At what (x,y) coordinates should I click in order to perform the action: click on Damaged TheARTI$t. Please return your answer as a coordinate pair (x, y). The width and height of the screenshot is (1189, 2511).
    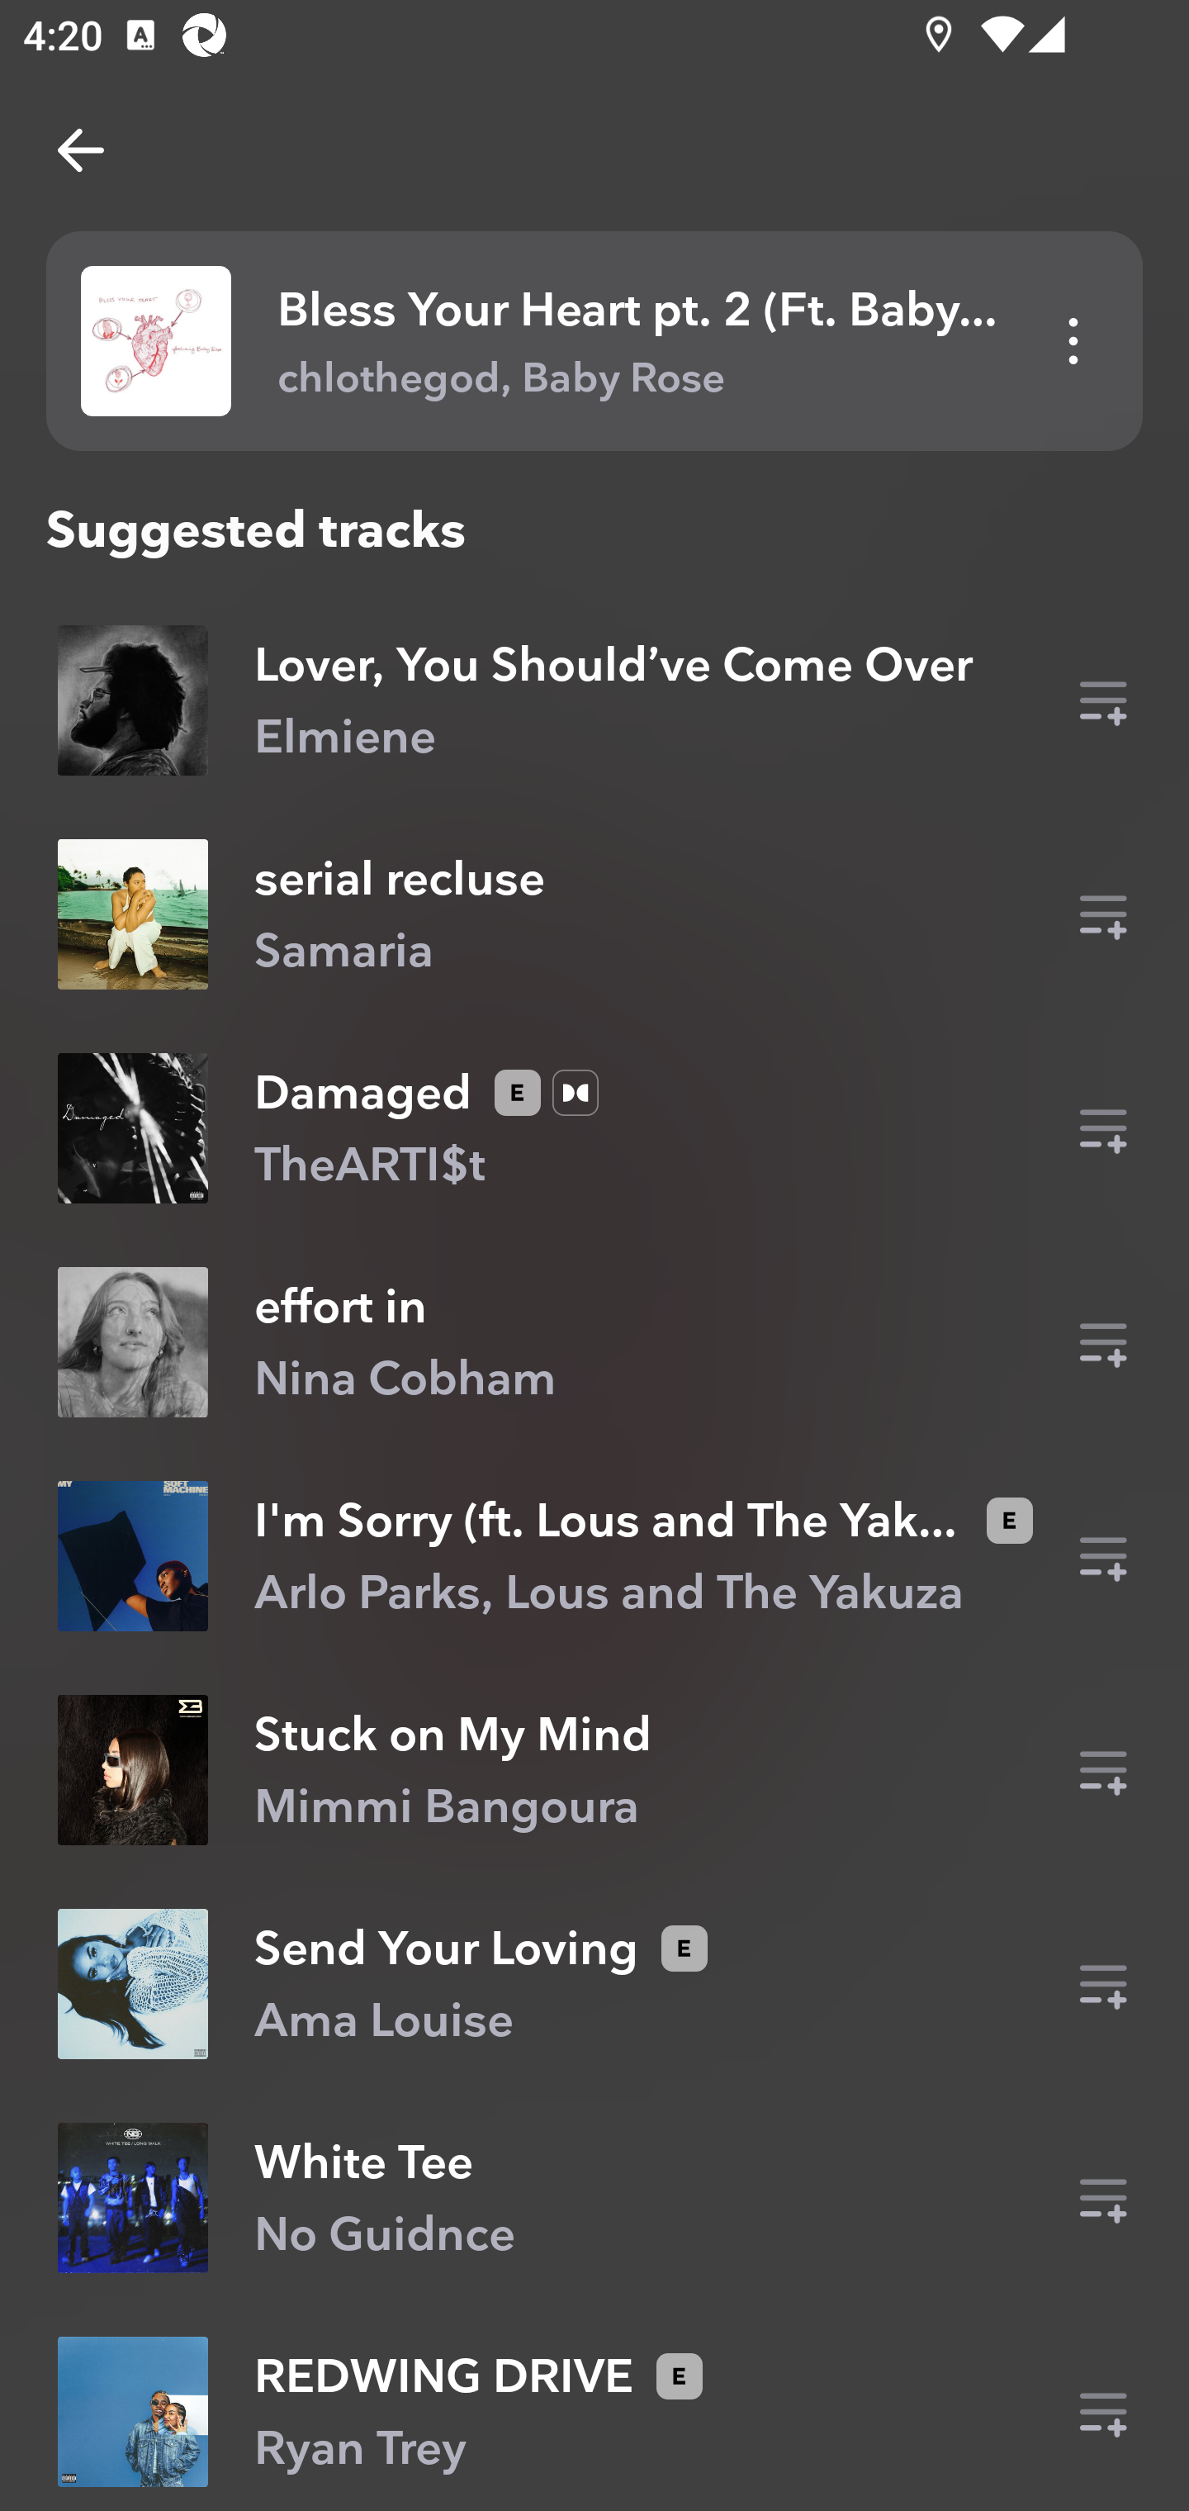
    Looking at the image, I should click on (594, 1127).